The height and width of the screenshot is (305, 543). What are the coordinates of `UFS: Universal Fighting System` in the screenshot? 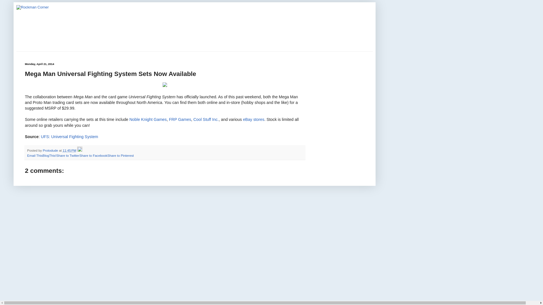 It's located at (70, 137).